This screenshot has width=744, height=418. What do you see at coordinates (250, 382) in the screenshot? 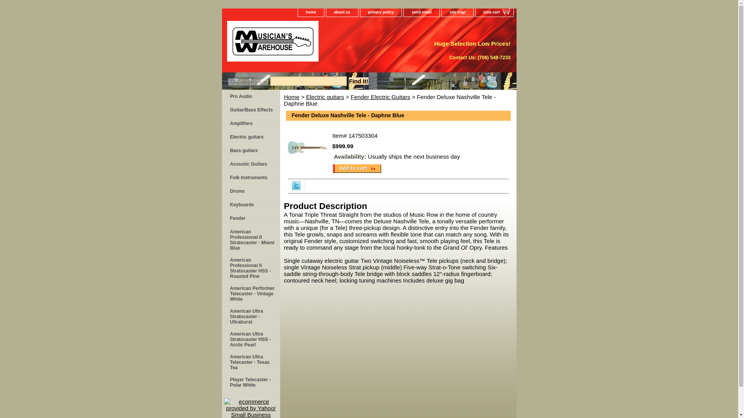
I see `Player Telecaster - Polar White` at bounding box center [250, 382].